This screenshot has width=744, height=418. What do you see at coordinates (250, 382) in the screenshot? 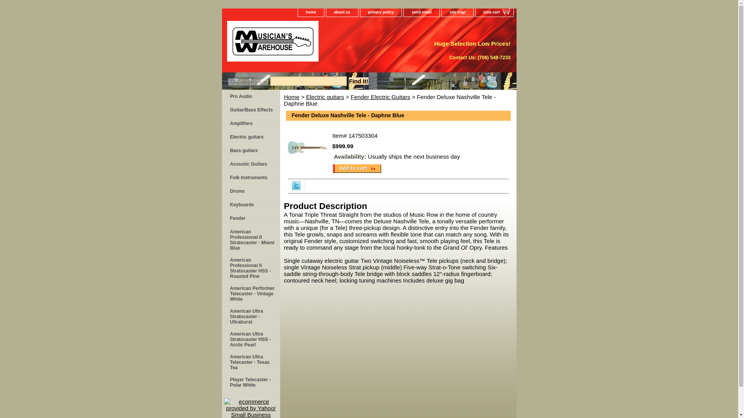
I see `Player Telecaster - Polar White` at bounding box center [250, 382].